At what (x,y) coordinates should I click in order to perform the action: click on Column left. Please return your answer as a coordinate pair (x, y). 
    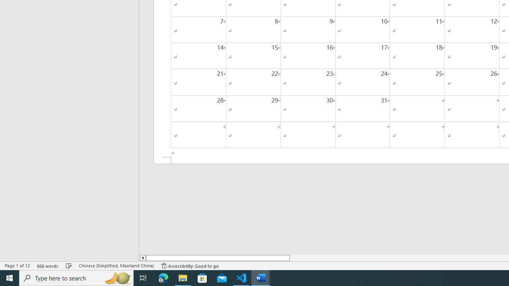
    Looking at the image, I should click on (142, 258).